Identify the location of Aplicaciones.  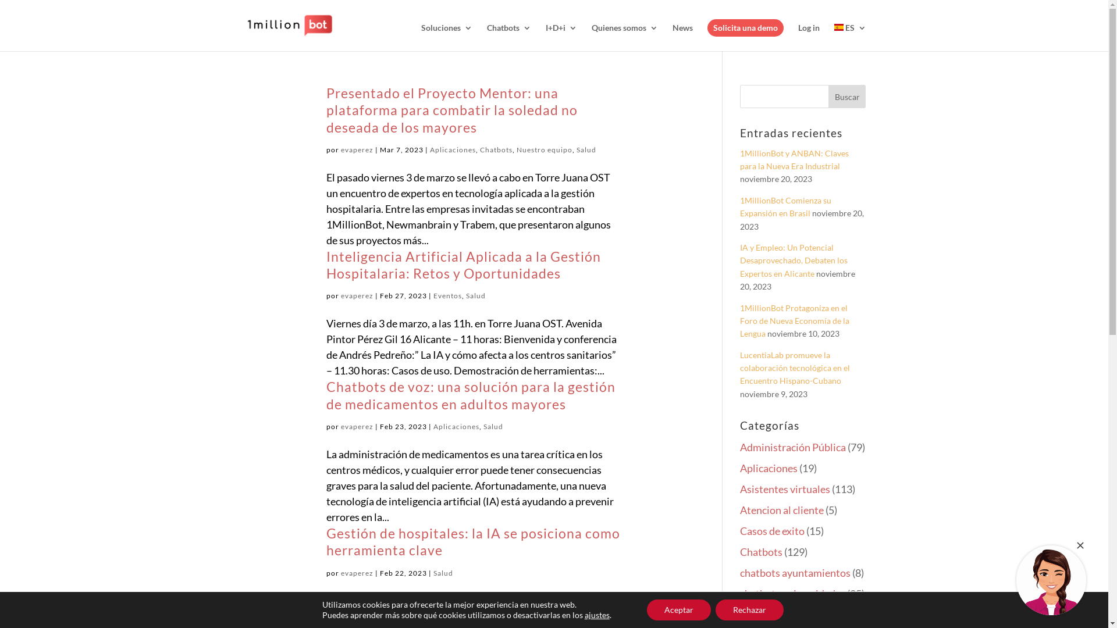
(453, 150).